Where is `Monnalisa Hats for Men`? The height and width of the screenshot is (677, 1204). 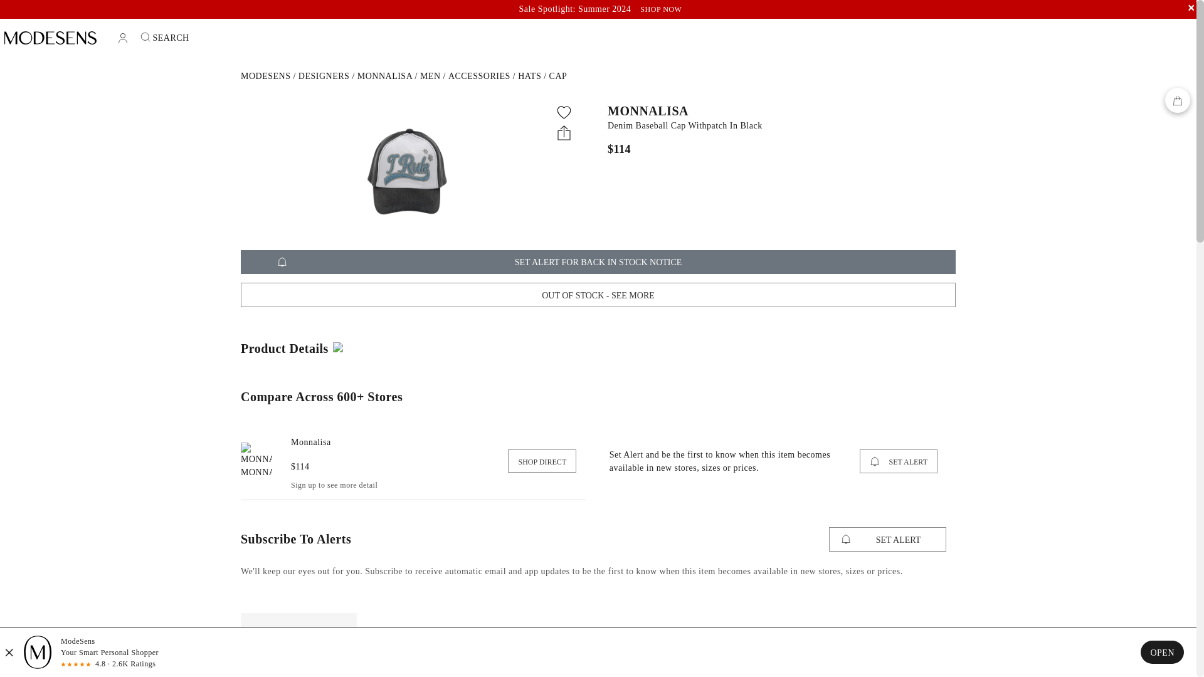 Monnalisa Hats for Men is located at coordinates (529, 76).